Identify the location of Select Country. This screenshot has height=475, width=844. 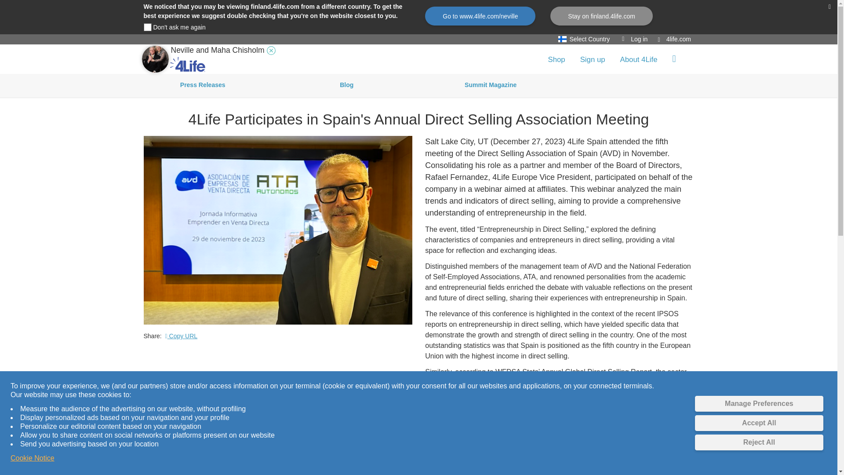
(586, 39).